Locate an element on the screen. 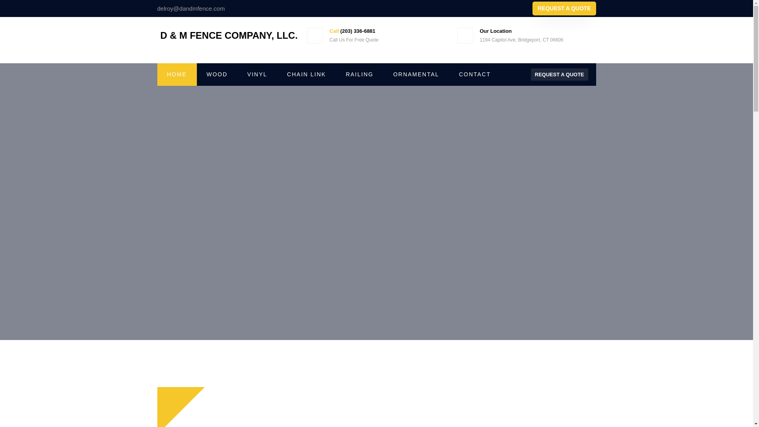  VINYL is located at coordinates (257, 74).